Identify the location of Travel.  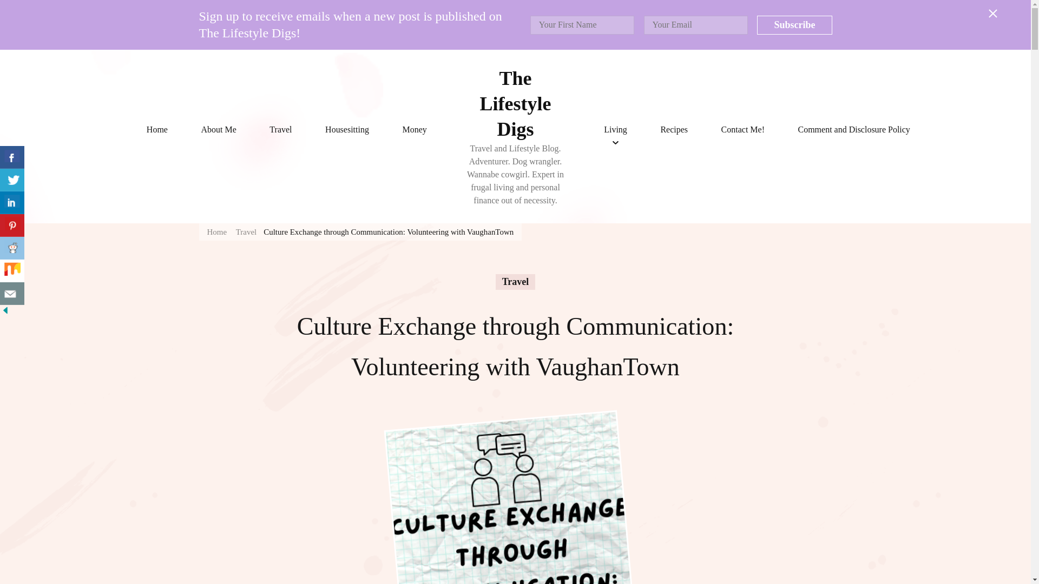
(280, 129).